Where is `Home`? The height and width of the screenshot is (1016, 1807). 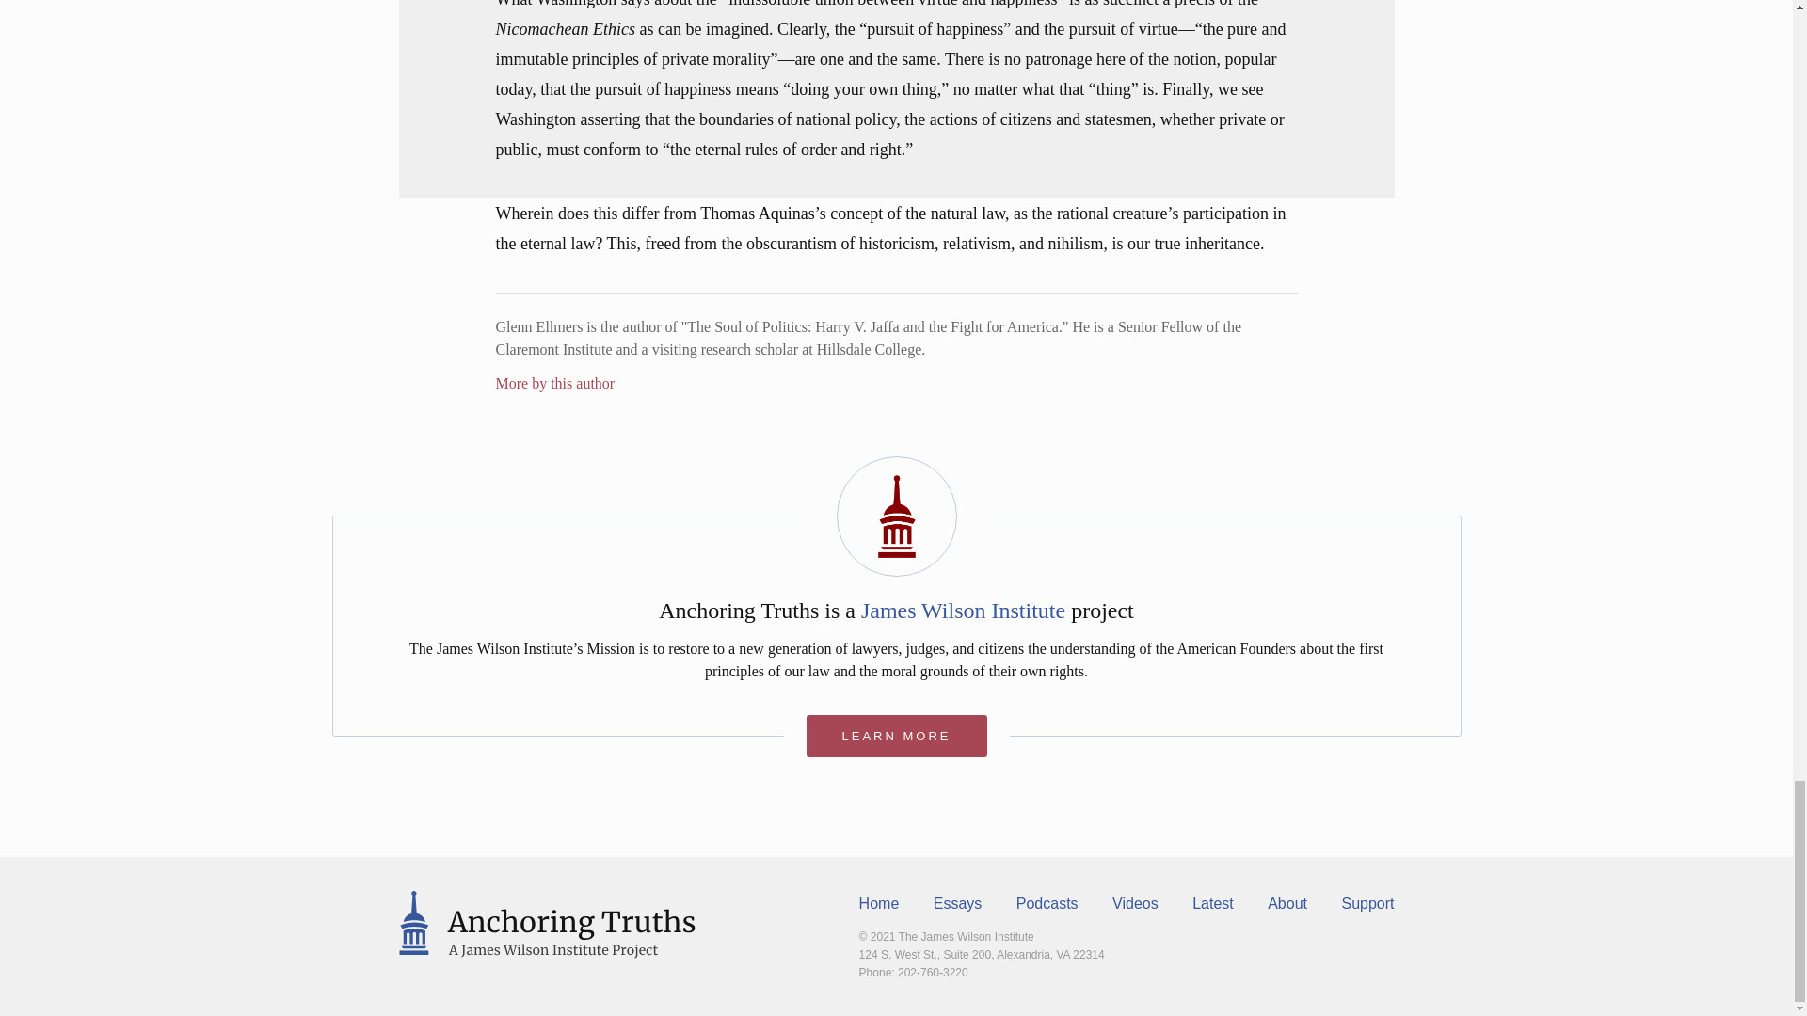 Home is located at coordinates (879, 903).